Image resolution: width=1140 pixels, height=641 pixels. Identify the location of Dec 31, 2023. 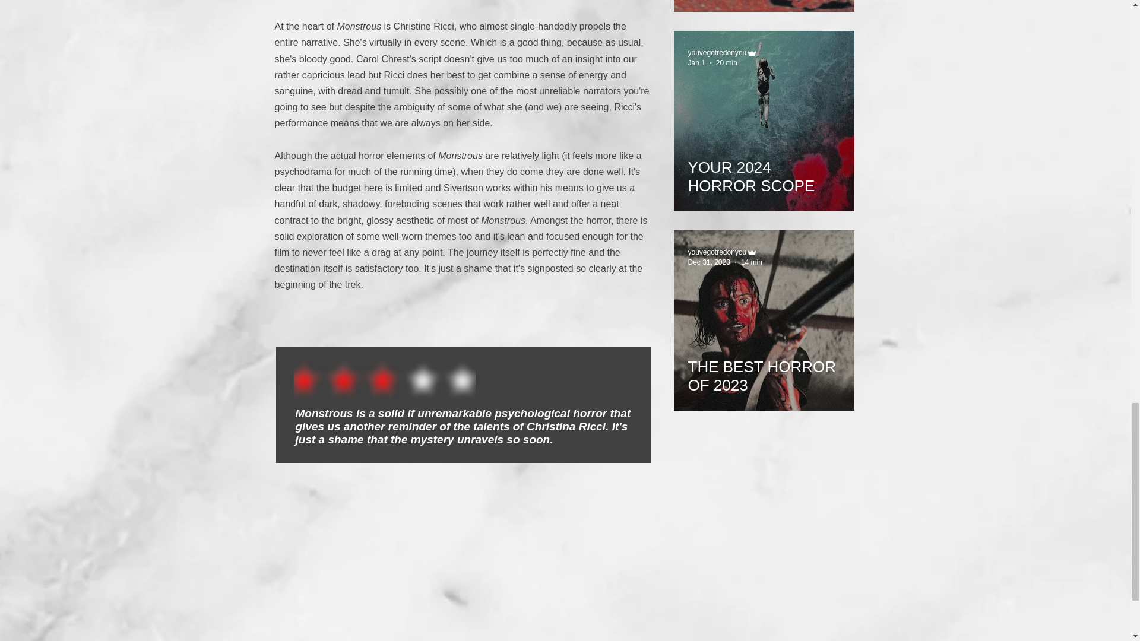
(708, 262).